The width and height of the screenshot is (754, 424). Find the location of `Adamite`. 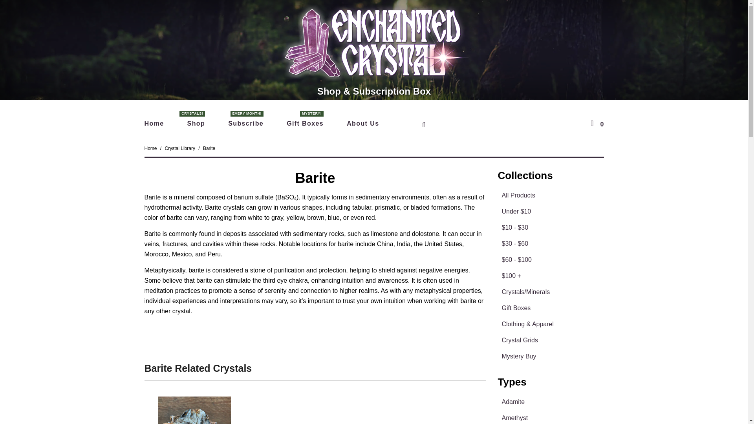

Adamite is located at coordinates (246, 125).